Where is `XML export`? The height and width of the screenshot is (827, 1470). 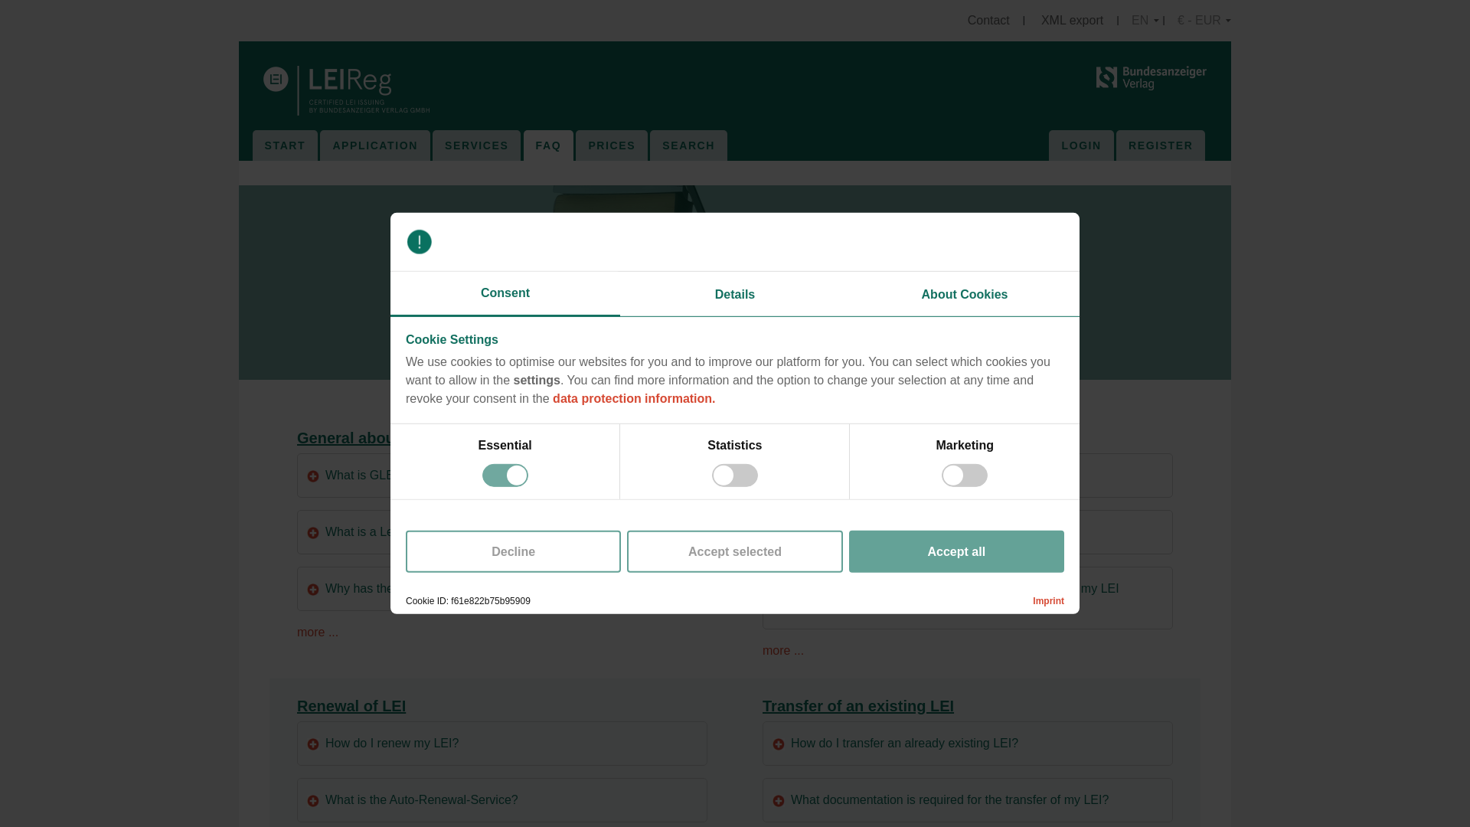
XML export is located at coordinates (1072, 20).